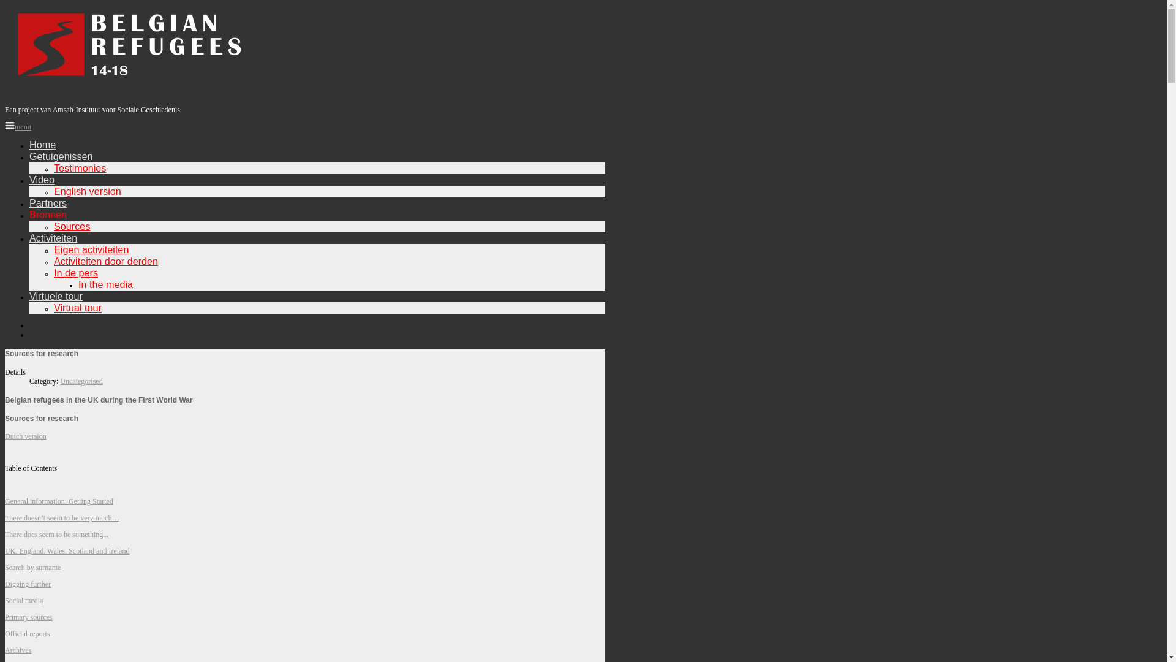 This screenshot has width=1176, height=662. Describe the element at coordinates (48, 203) in the screenshot. I see `Partners` at that location.